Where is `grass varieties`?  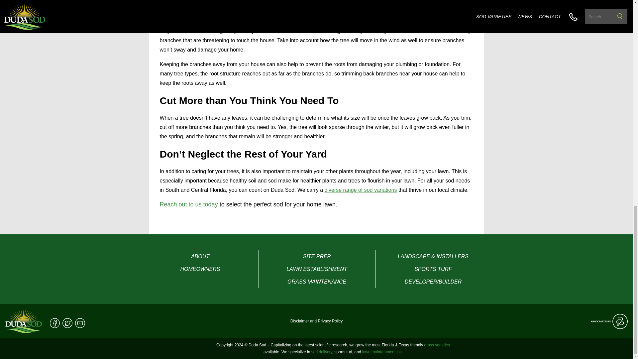
grass varieties is located at coordinates (437, 345).